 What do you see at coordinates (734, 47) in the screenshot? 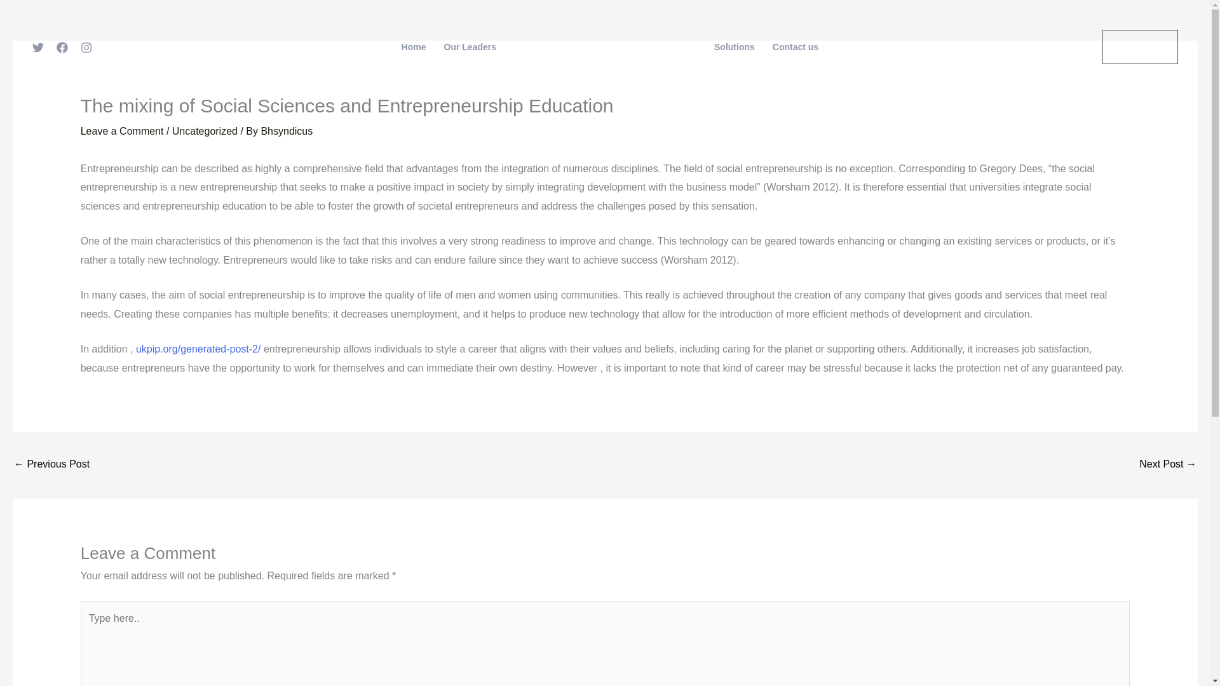
I see `Solutions` at bounding box center [734, 47].